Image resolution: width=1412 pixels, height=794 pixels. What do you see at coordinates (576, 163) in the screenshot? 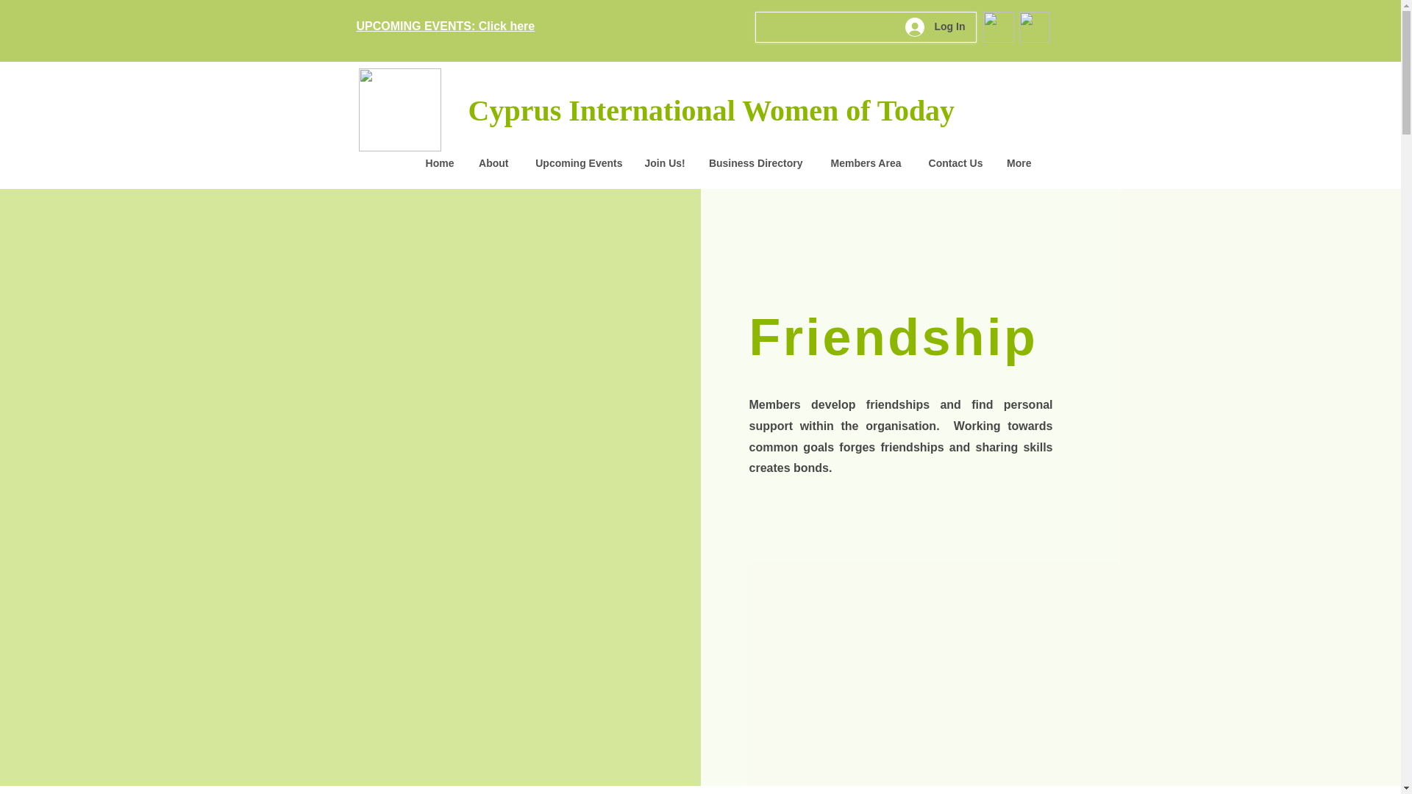
I see `Upcoming Events` at bounding box center [576, 163].